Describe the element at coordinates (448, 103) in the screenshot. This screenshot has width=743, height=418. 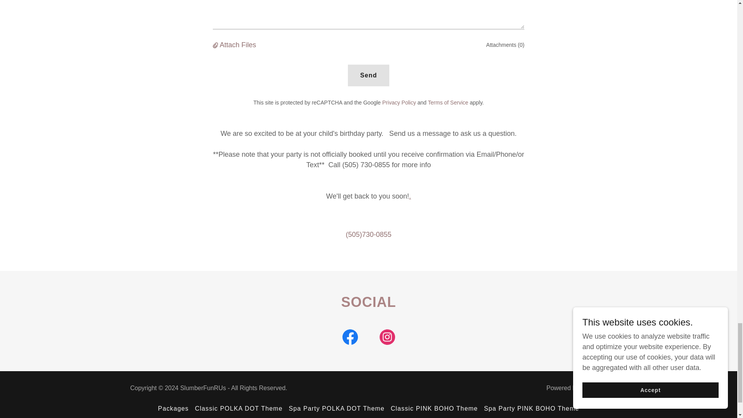
I see `Terms of Service` at that location.